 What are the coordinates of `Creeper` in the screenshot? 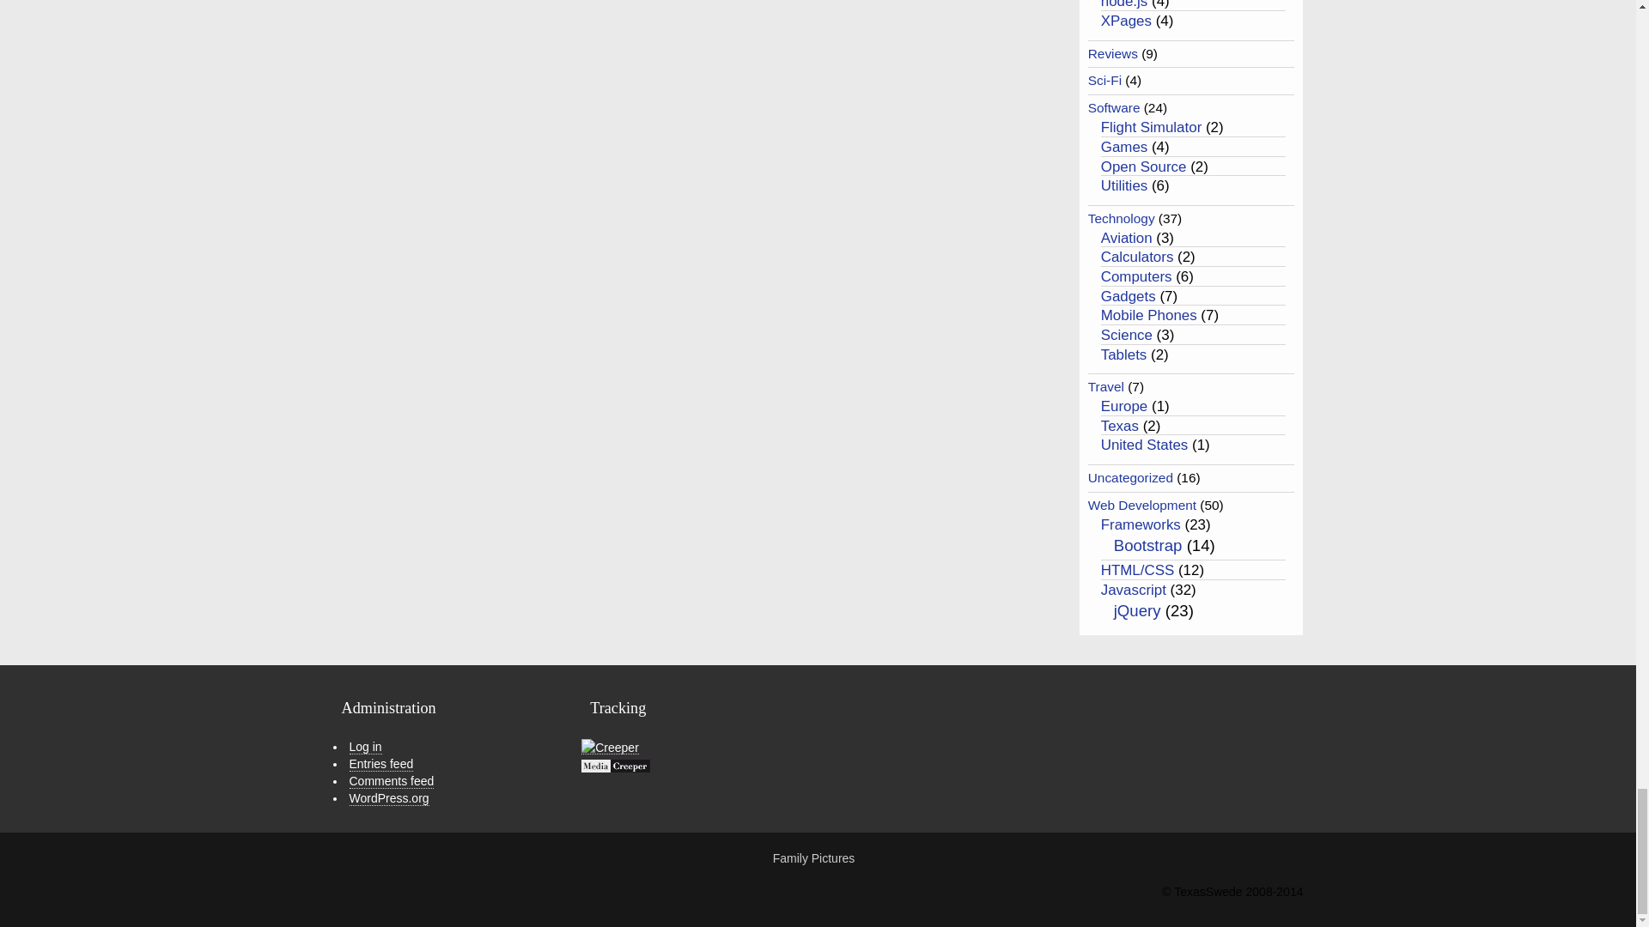 It's located at (610, 747).